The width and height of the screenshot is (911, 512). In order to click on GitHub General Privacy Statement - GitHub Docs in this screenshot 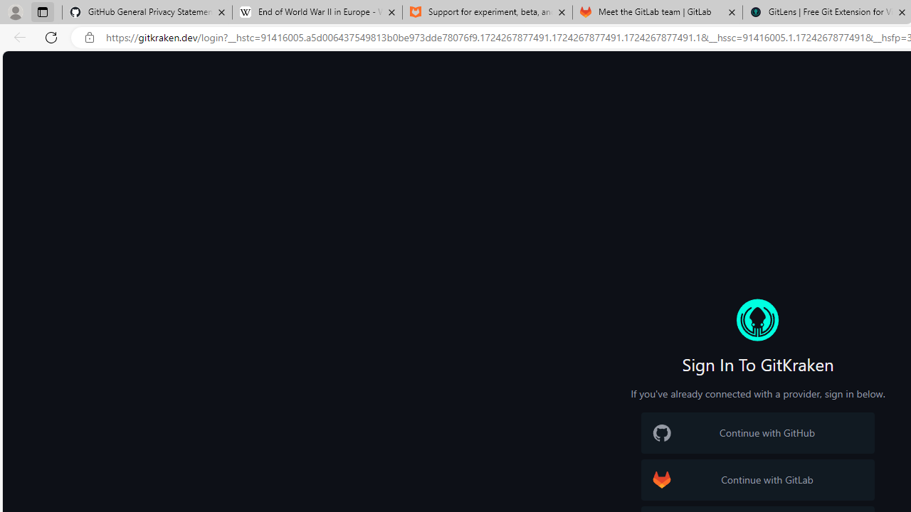, I will do `click(147, 13)`.